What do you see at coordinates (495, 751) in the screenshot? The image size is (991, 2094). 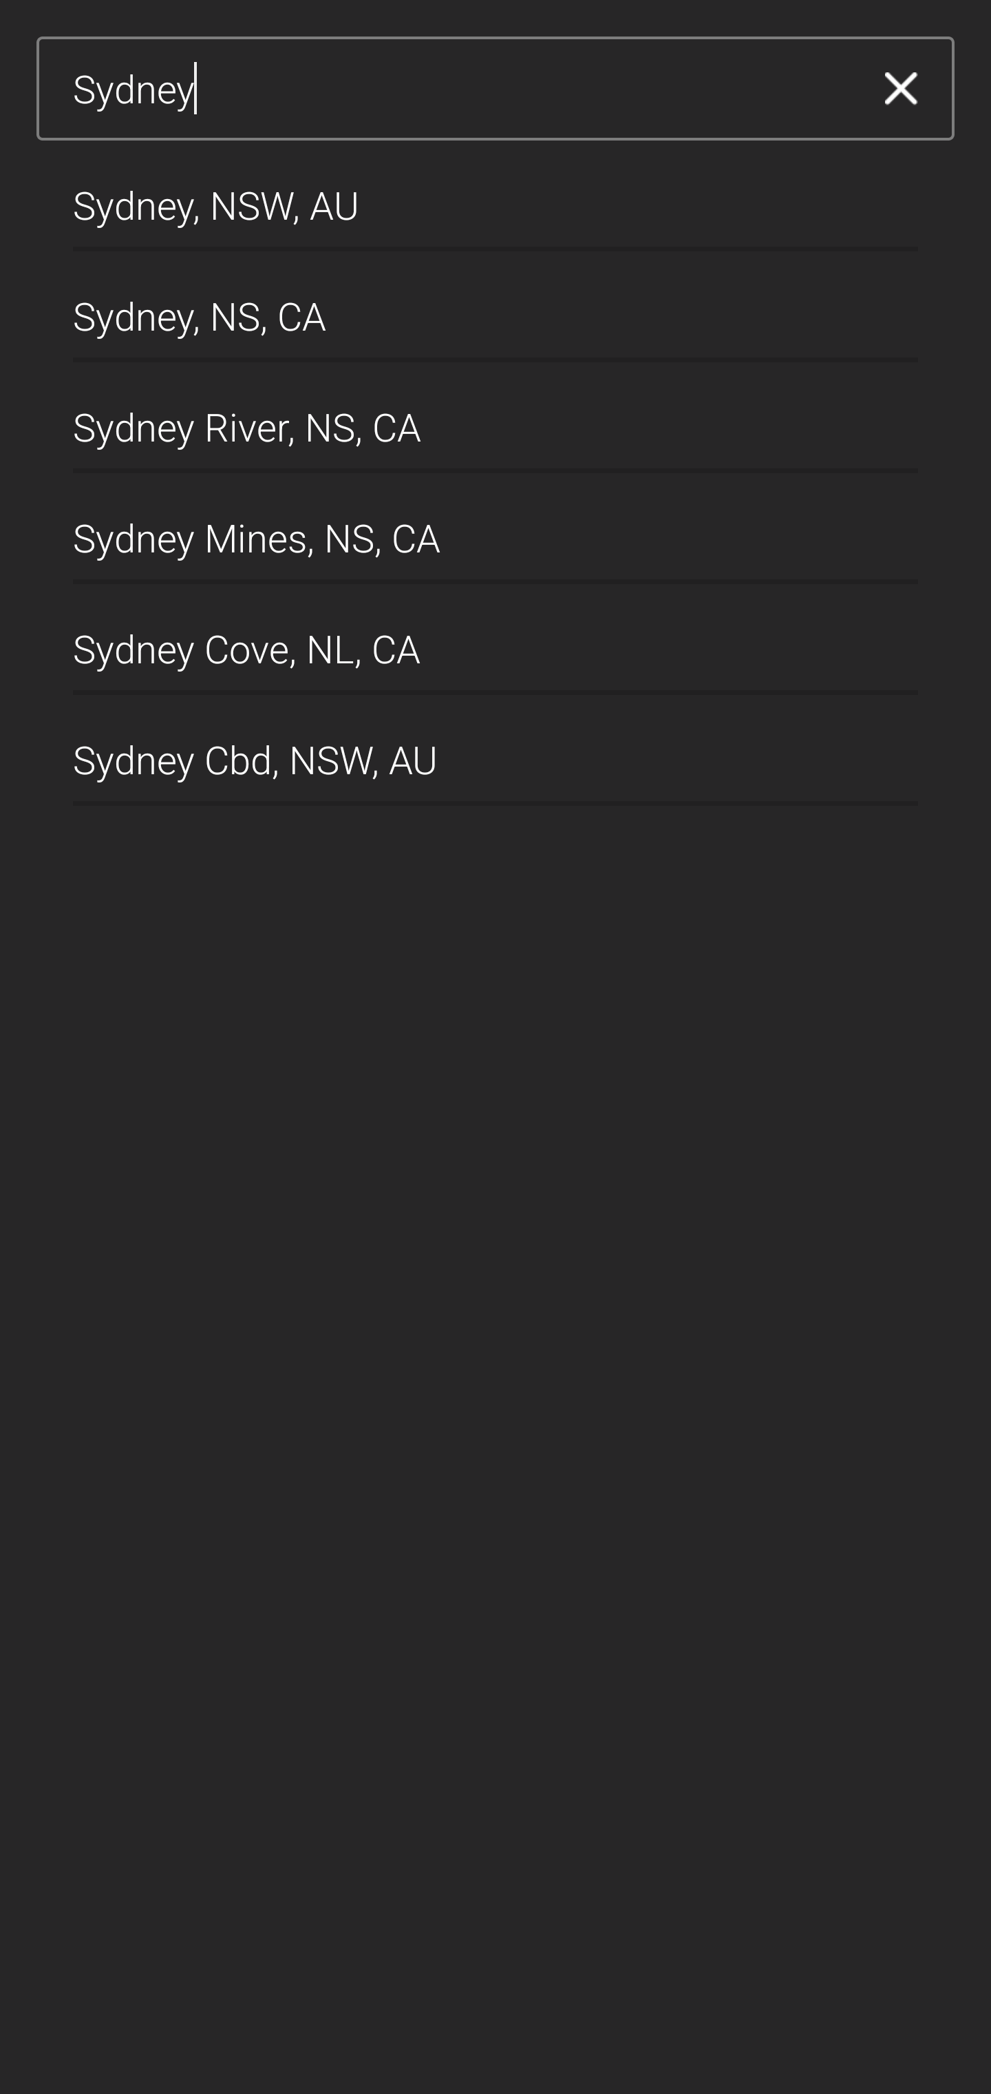 I see `Sydney Cbd, NSW, AU` at bounding box center [495, 751].